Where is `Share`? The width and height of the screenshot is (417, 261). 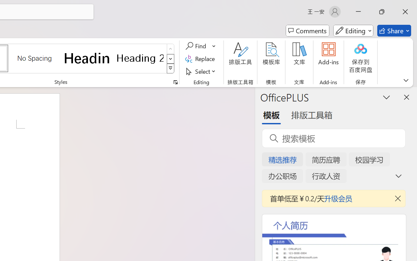 Share is located at coordinates (394, 31).